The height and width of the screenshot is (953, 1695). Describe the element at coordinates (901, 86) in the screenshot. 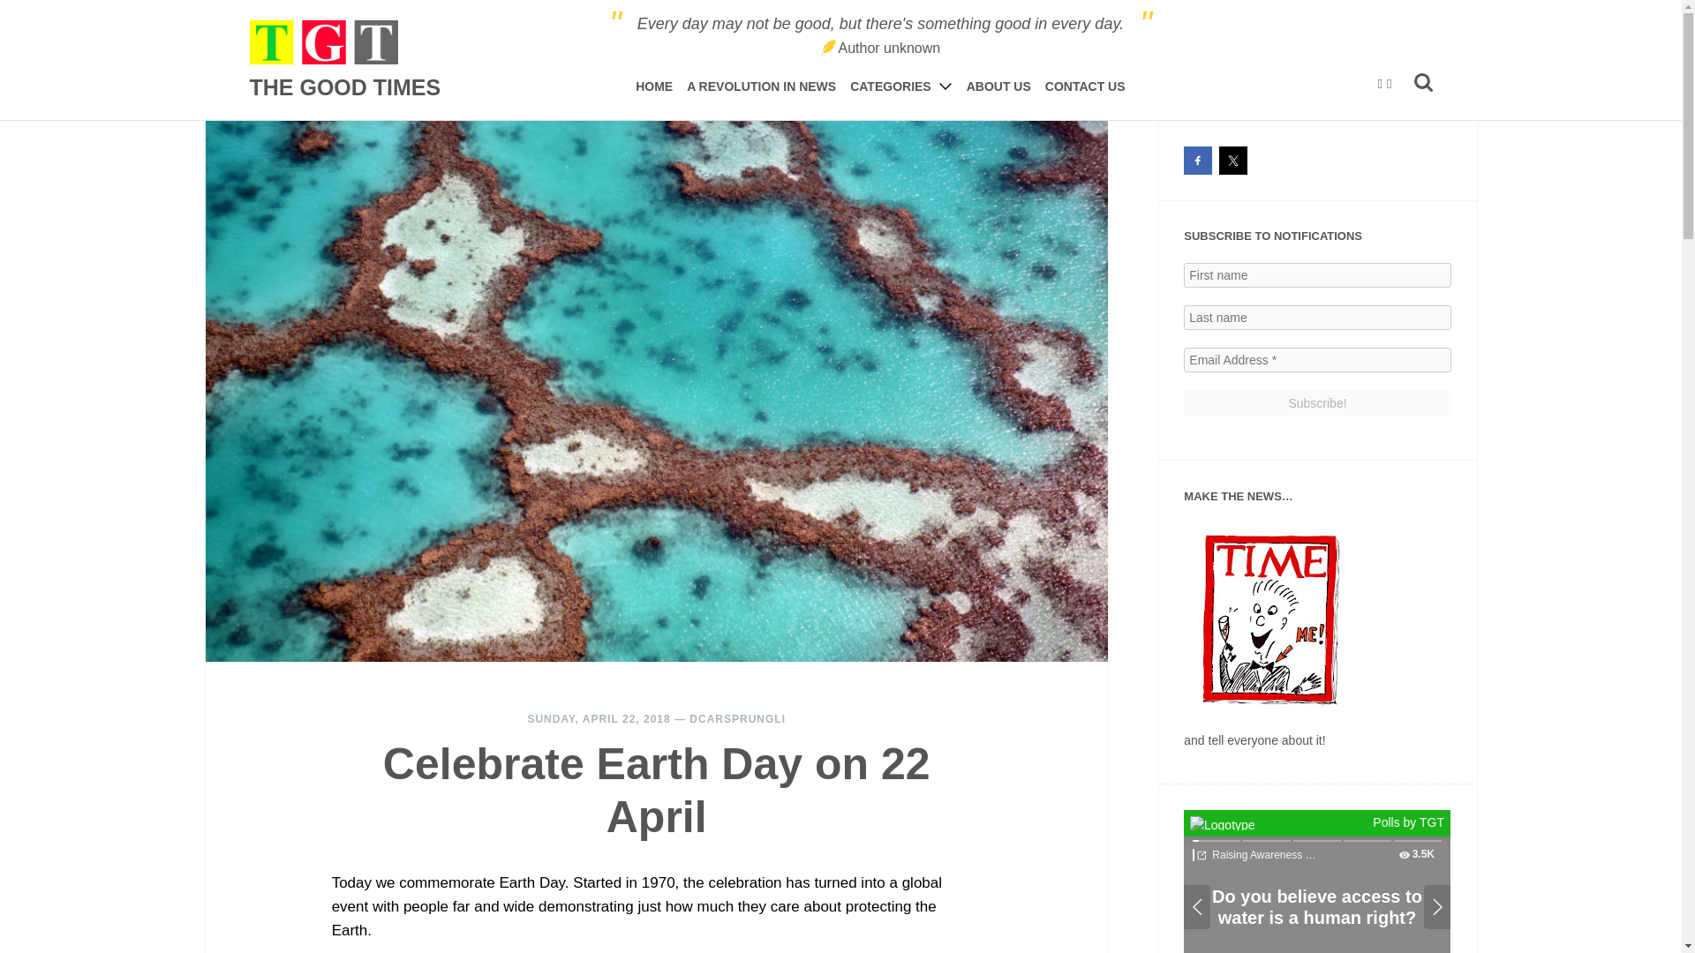

I see `CATEGORIES` at that location.